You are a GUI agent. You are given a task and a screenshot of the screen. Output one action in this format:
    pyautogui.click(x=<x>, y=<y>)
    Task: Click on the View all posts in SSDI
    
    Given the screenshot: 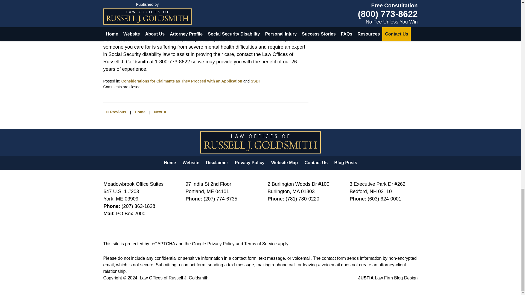 What is the action you would take?
    pyautogui.click(x=255, y=81)
    